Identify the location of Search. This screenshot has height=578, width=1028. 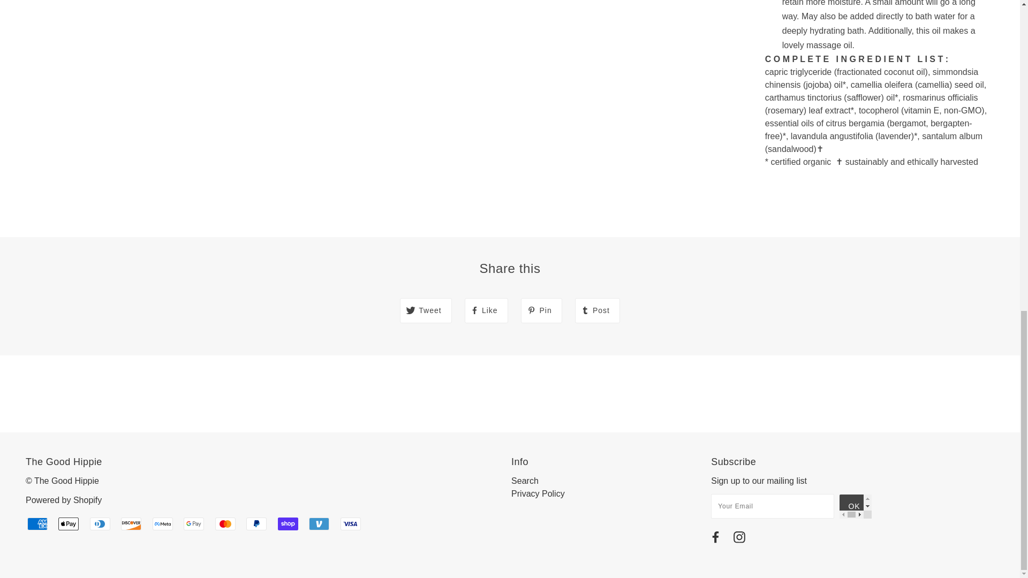
(525, 481).